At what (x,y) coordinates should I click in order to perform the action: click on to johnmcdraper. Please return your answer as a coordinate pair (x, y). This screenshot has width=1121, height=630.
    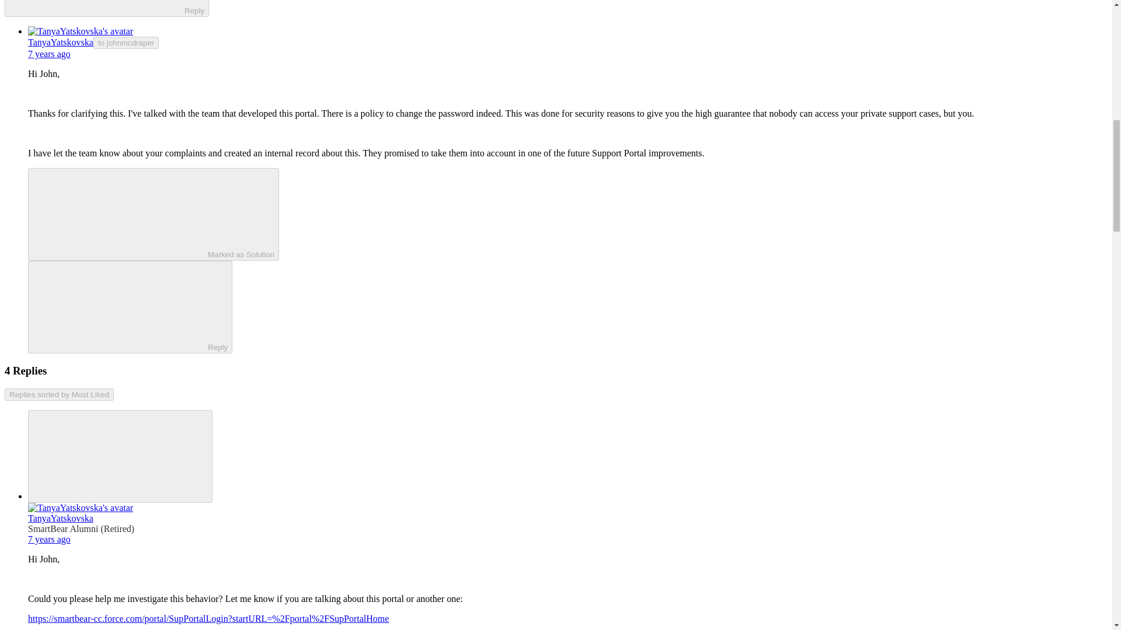
    Looking at the image, I should click on (126, 43).